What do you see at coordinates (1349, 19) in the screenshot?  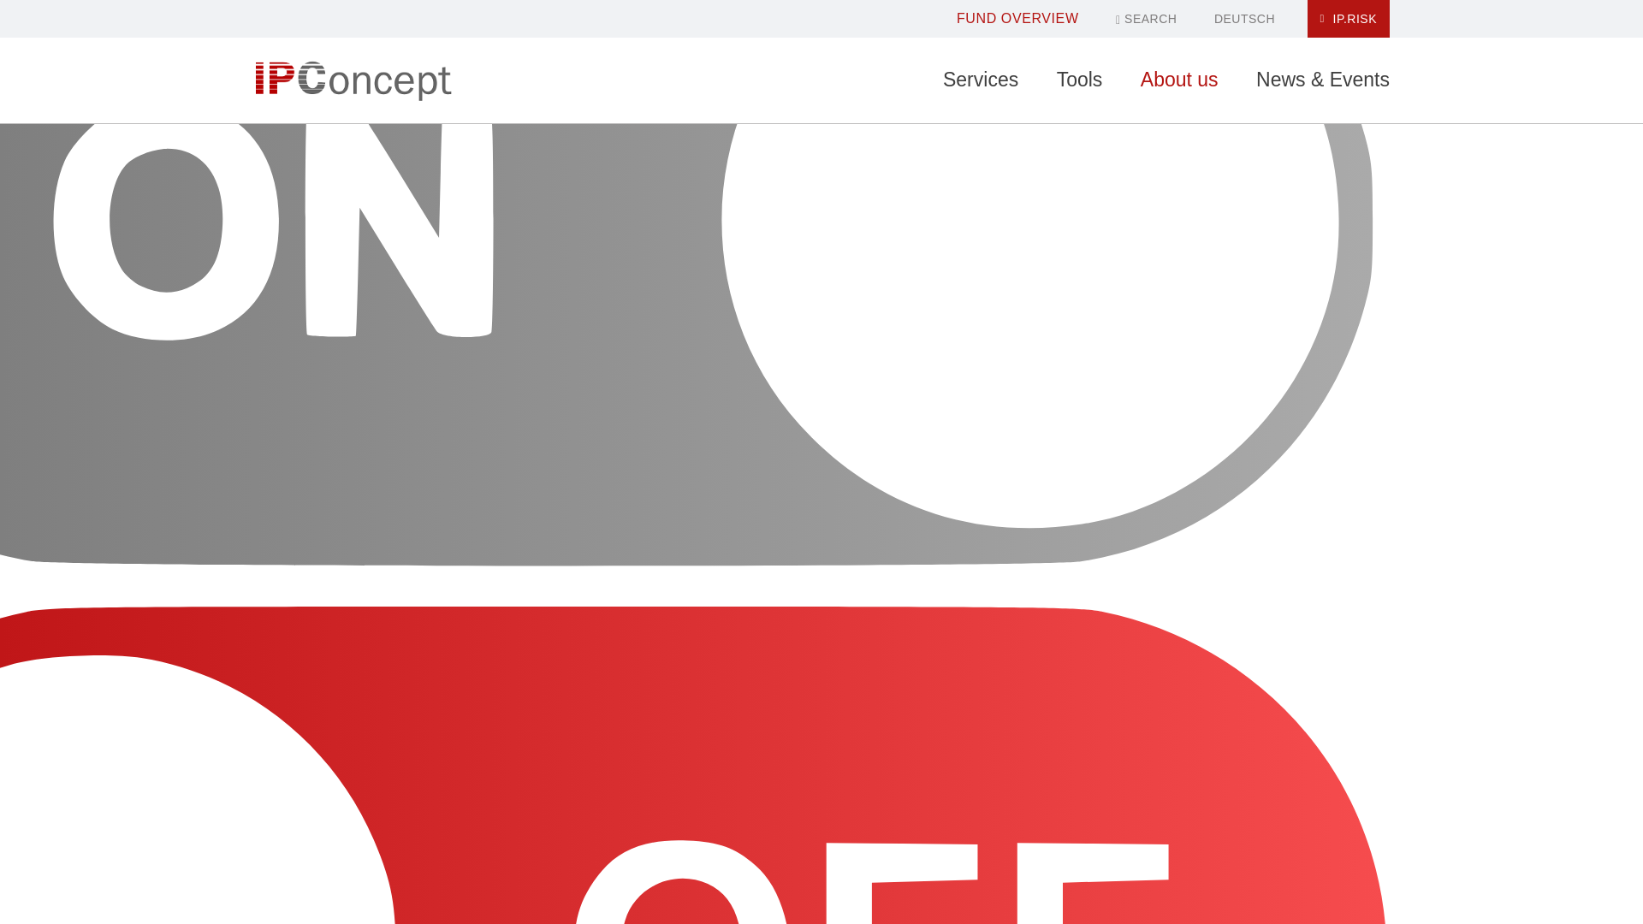 I see `IP.RISK` at bounding box center [1349, 19].